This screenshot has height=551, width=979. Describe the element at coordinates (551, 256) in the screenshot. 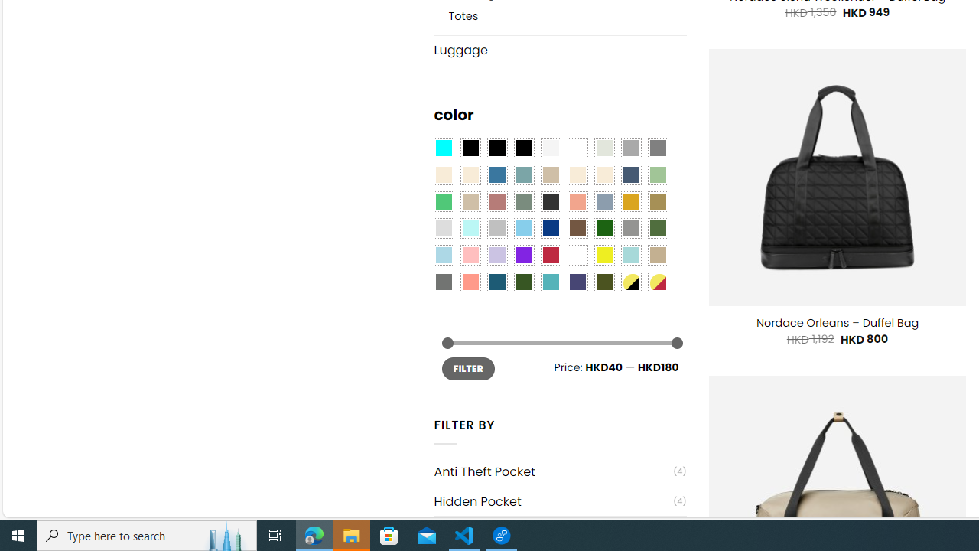

I see `Red` at that location.